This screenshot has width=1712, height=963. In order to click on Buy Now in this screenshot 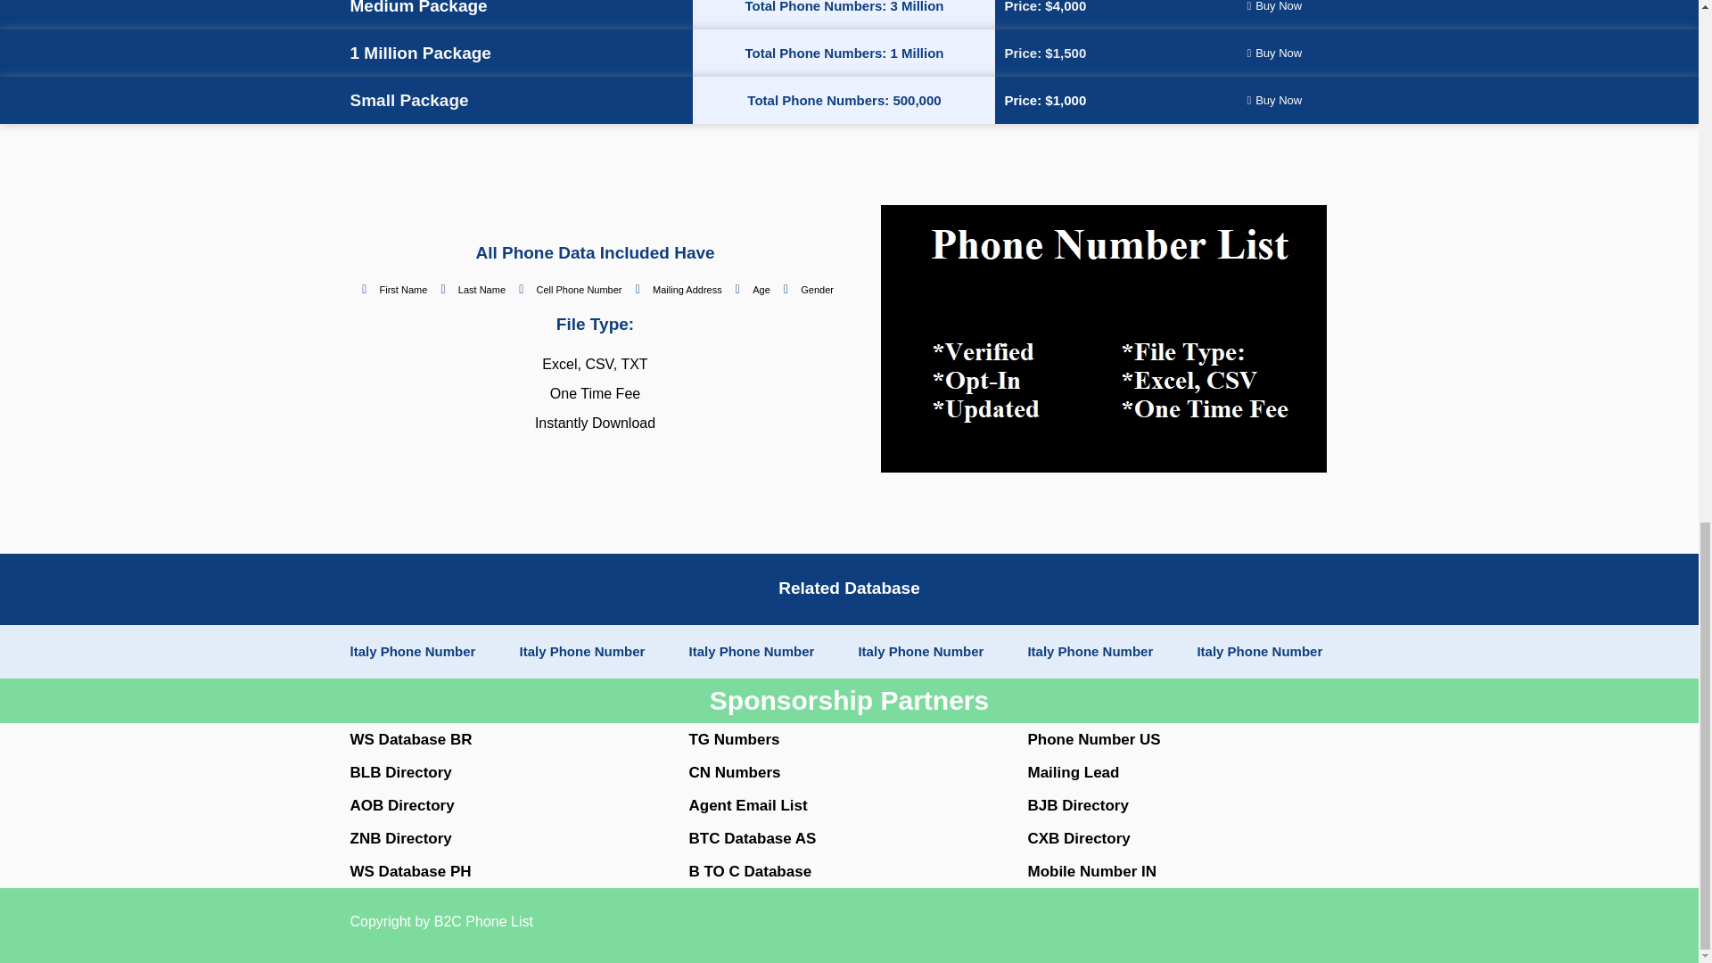, I will do `click(1274, 53)`.